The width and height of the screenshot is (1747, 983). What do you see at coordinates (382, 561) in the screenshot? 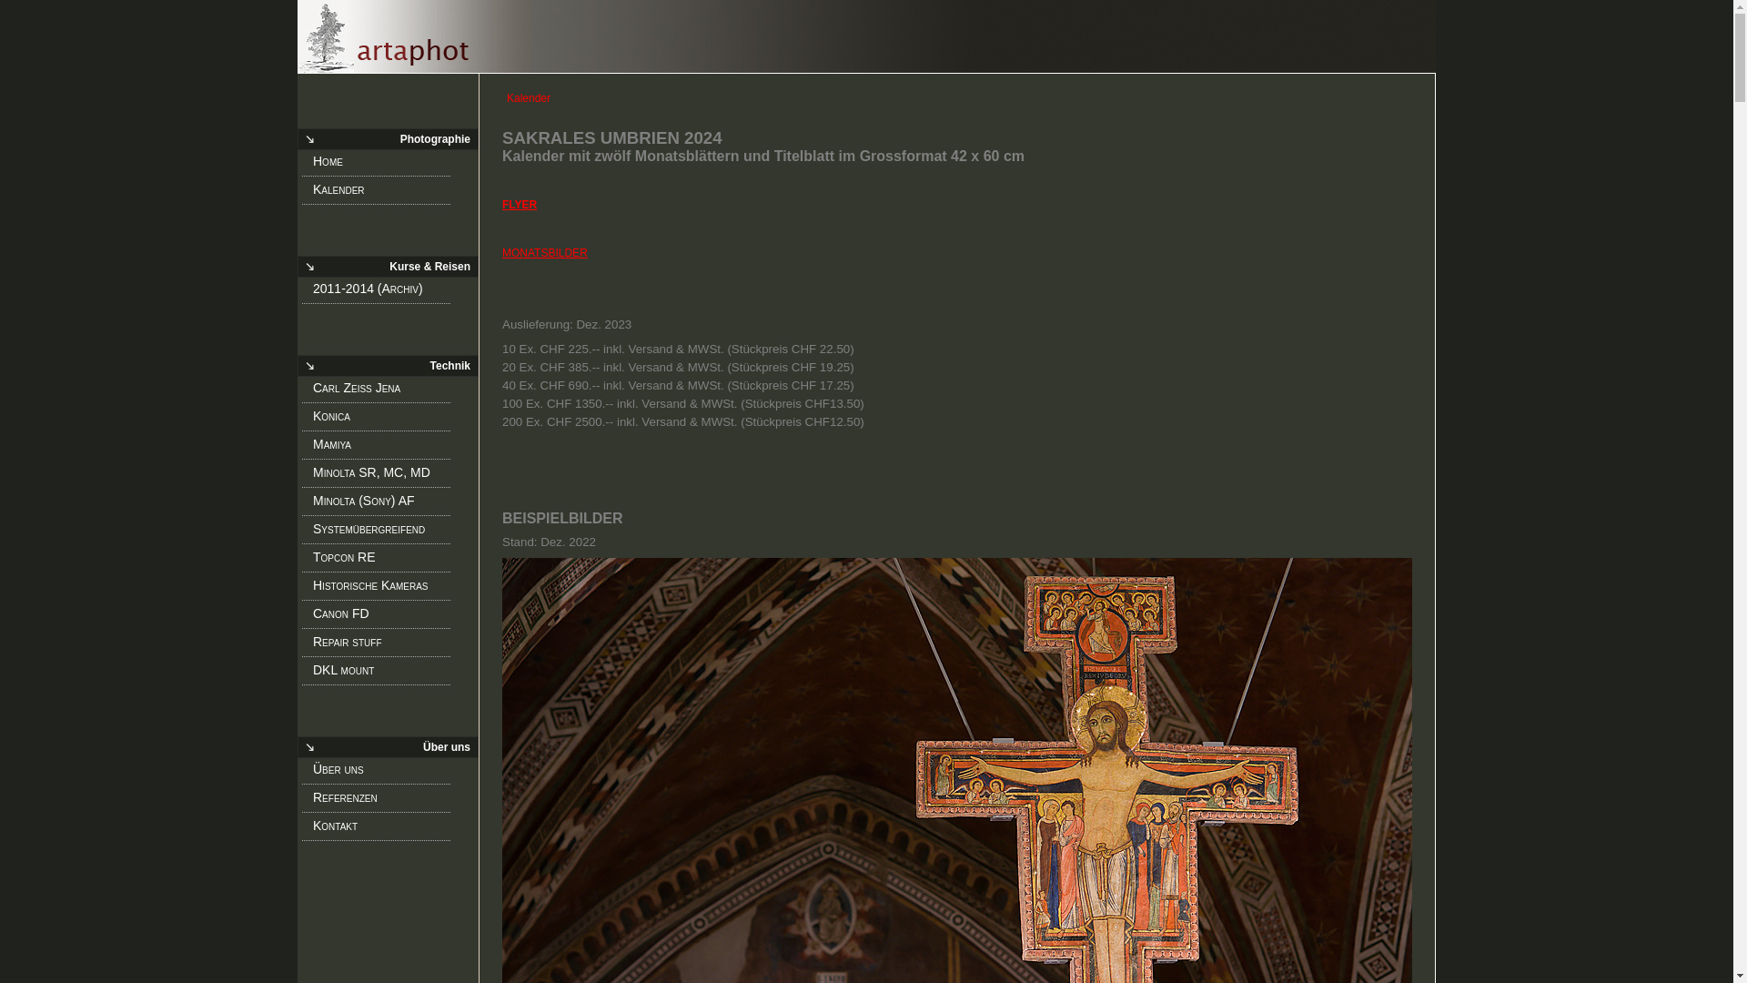
I see `Topcon RE` at bounding box center [382, 561].